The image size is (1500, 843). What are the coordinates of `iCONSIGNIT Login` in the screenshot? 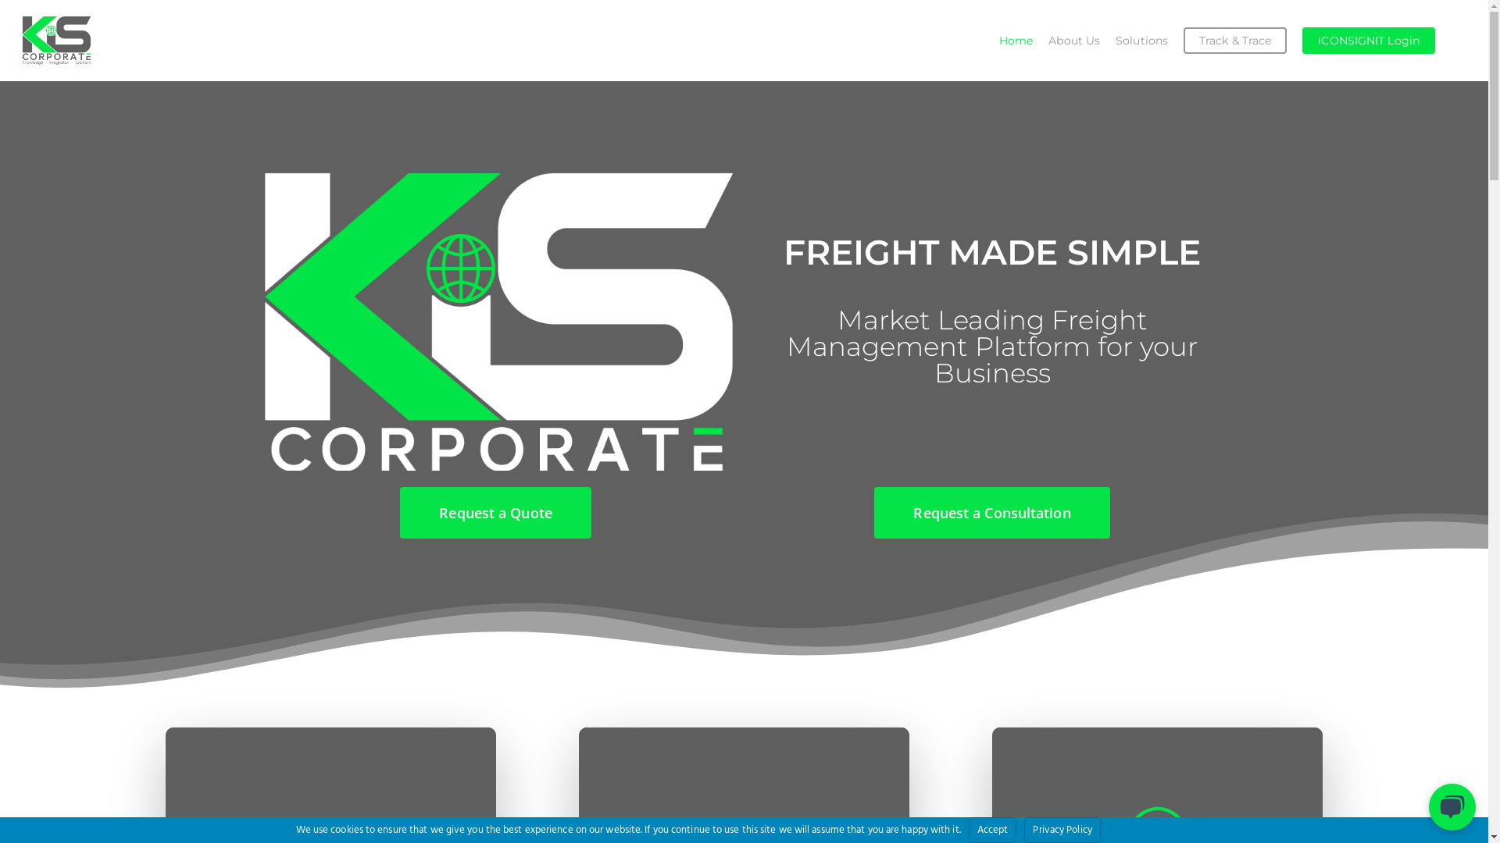 It's located at (1369, 41).